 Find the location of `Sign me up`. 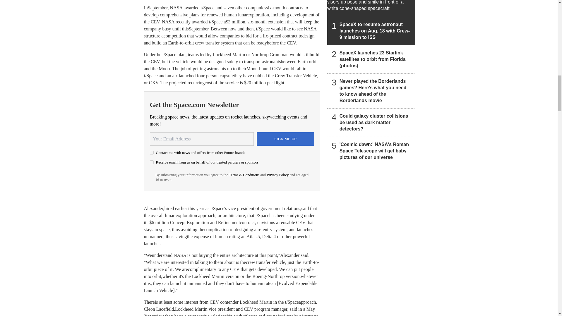

Sign me up is located at coordinates (285, 139).